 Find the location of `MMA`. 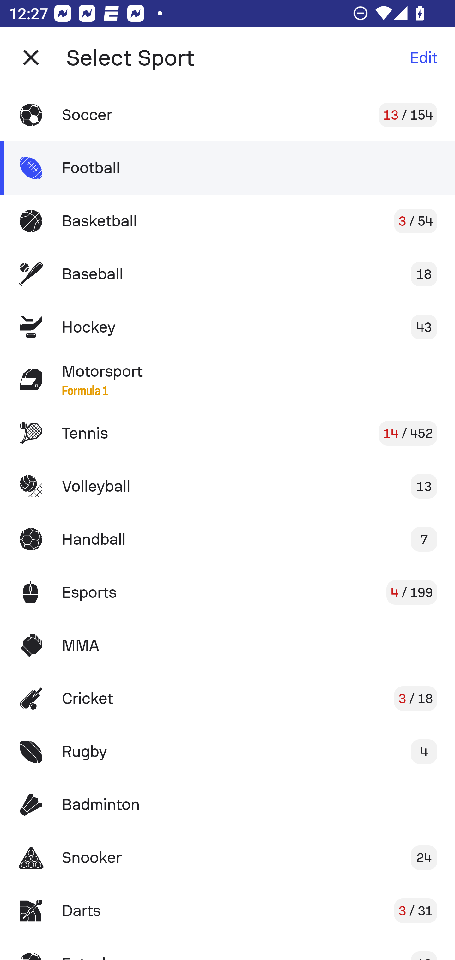

MMA is located at coordinates (227, 645).